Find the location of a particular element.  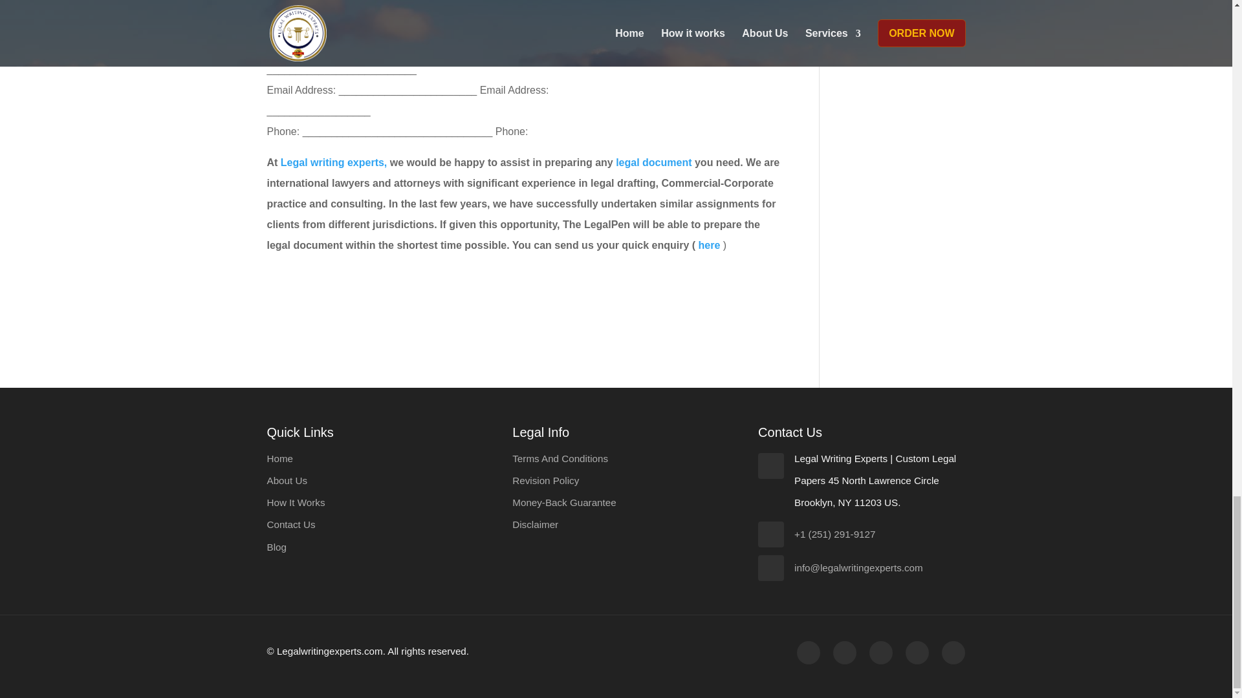

Home is located at coordinates (279, 458).